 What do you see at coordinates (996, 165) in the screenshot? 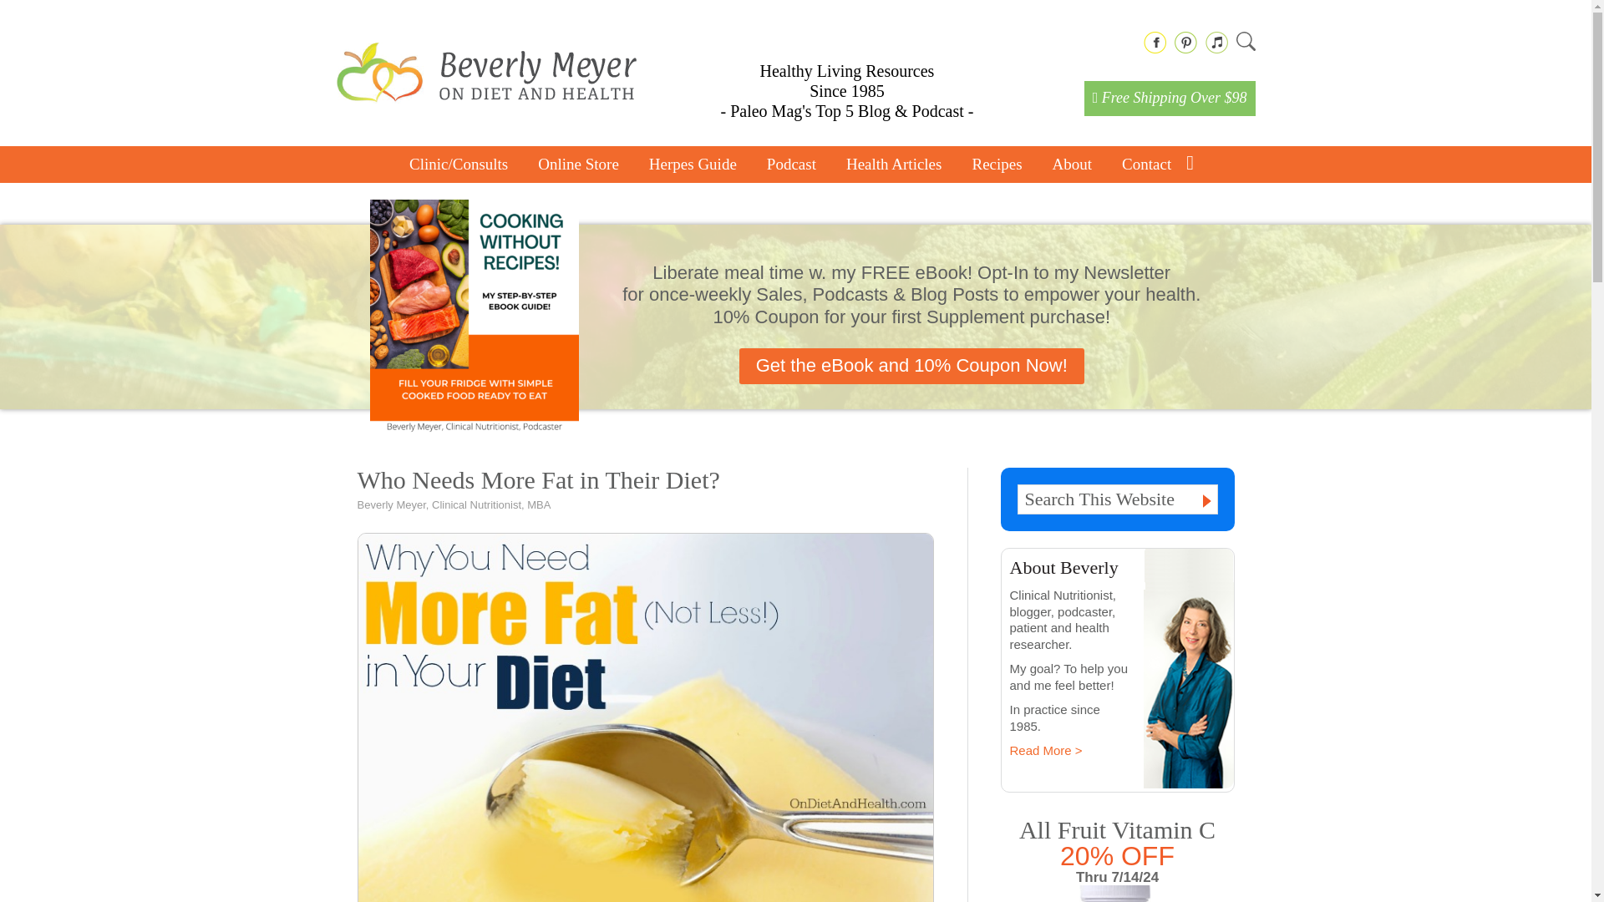
I see `Gluten Free Paleo Recipes` at bounding box center [996, 165].